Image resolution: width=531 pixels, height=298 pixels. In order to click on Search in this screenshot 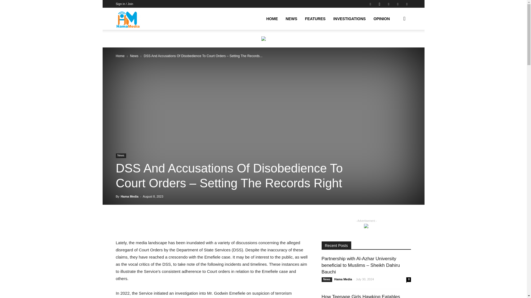, I will do `click(395, 45)`.